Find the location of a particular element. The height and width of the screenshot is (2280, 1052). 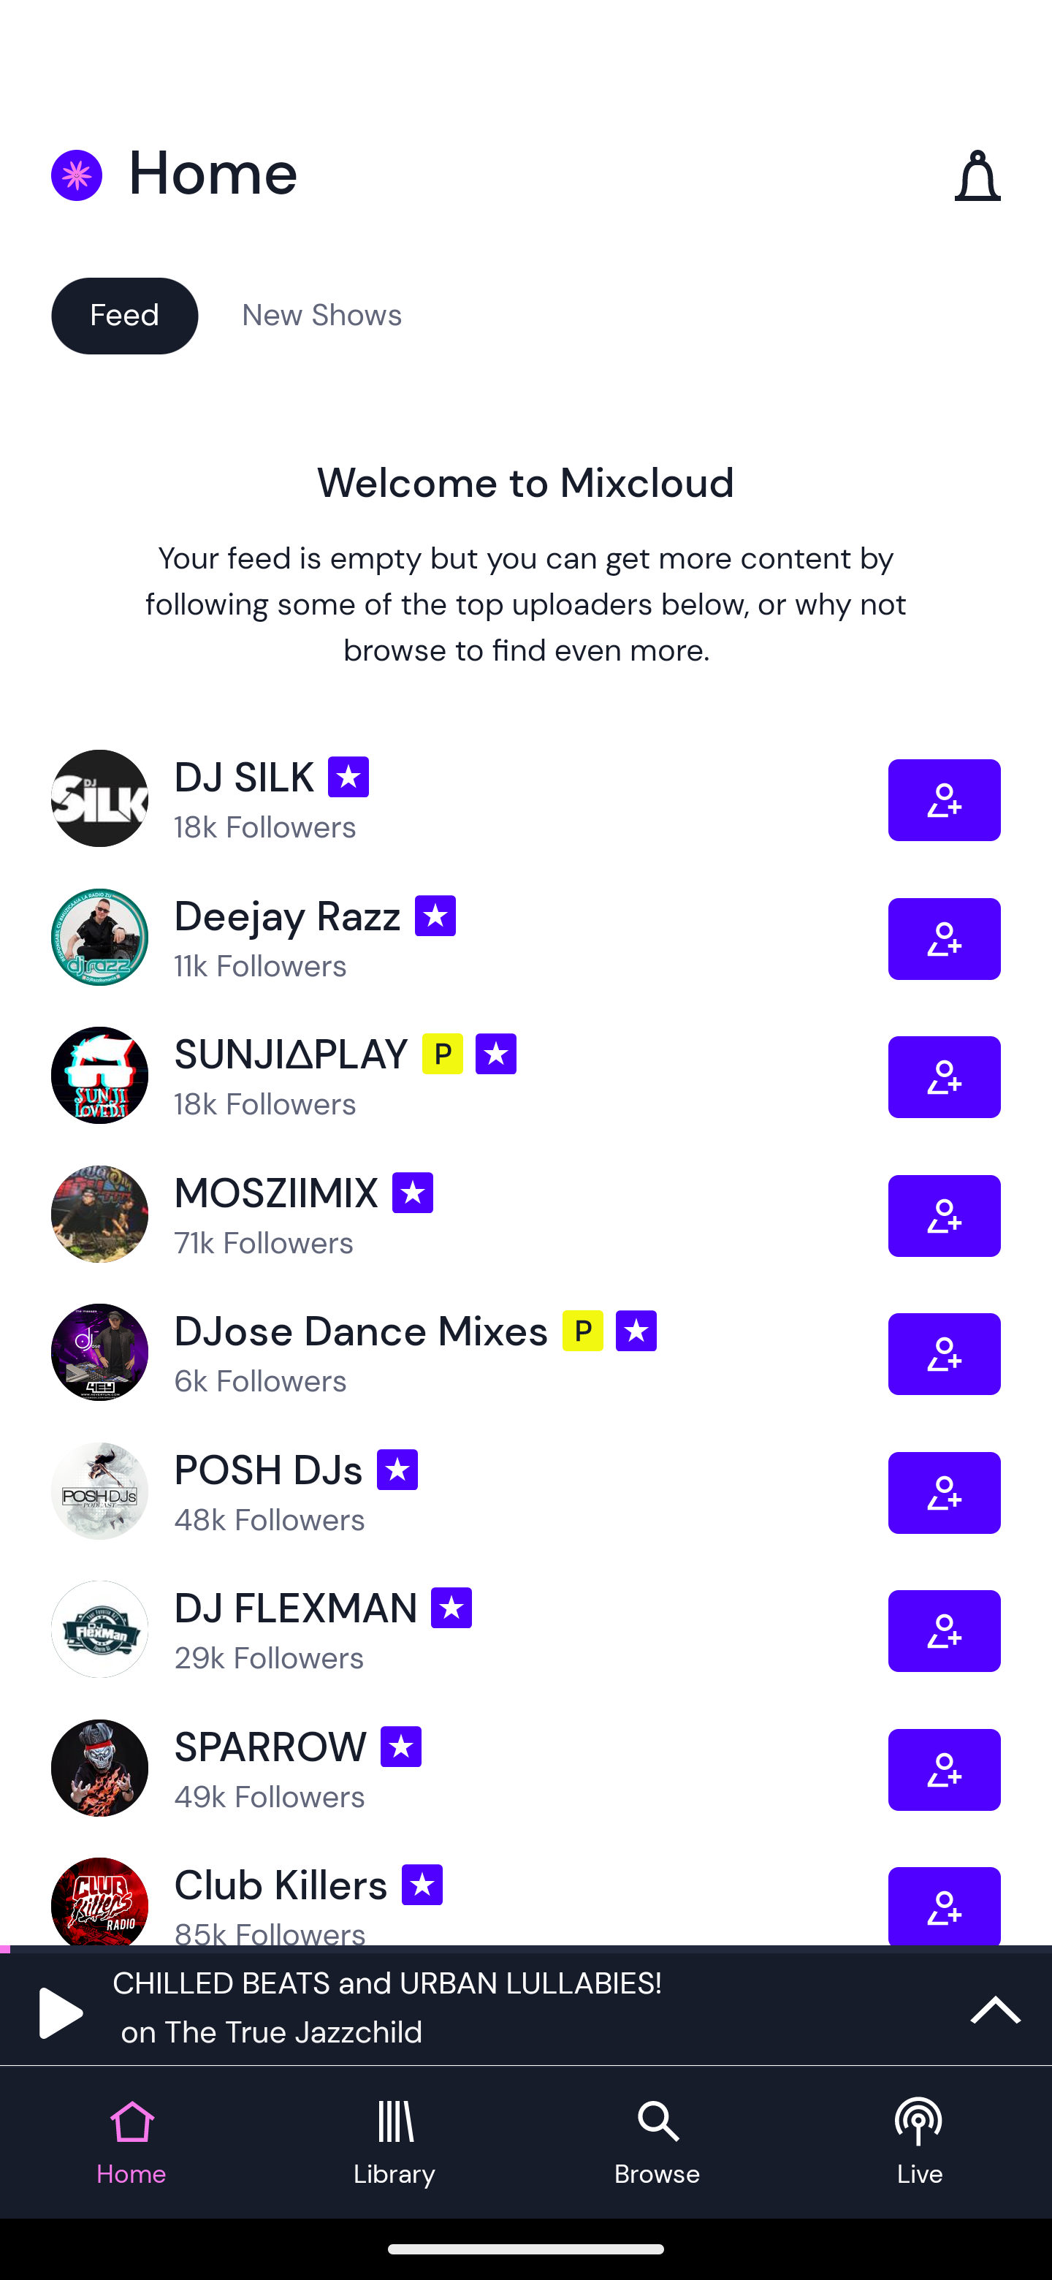

POSH DJs, 48k Followers POSH DJs 48k Followers is located at coordinates (469, 1493).